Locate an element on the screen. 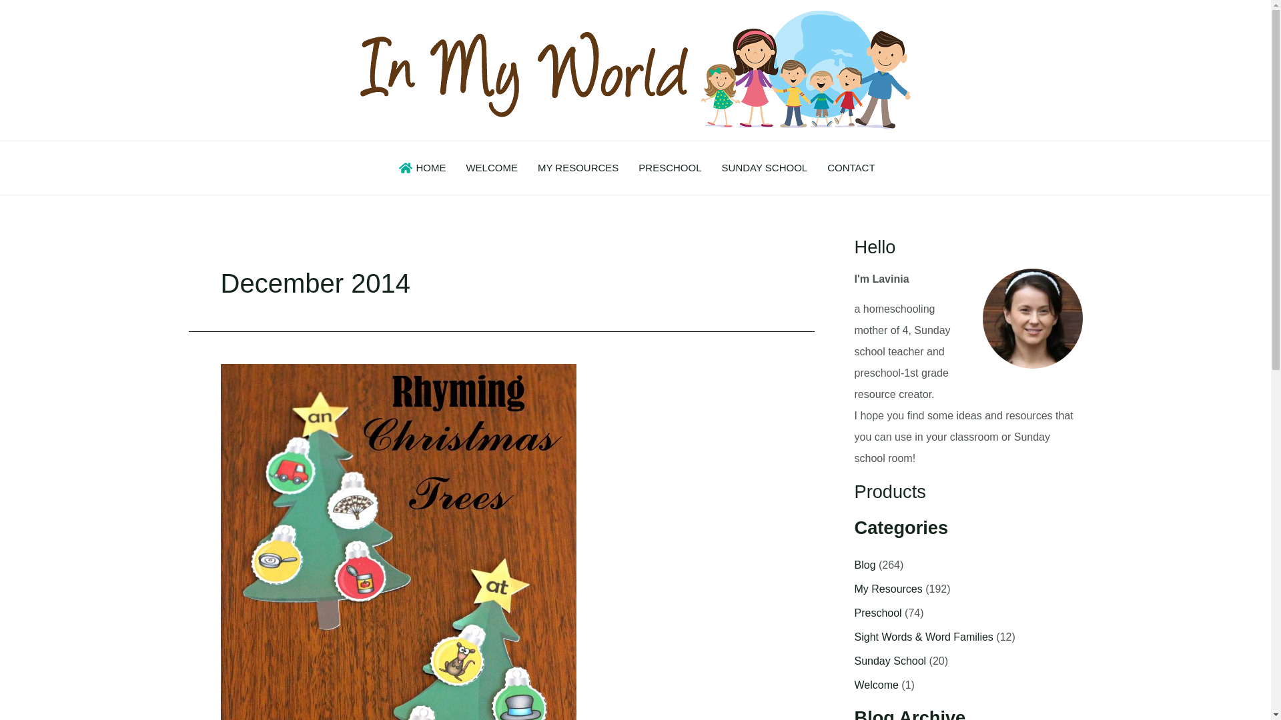  My Resources is located at coordinates (888, 589).